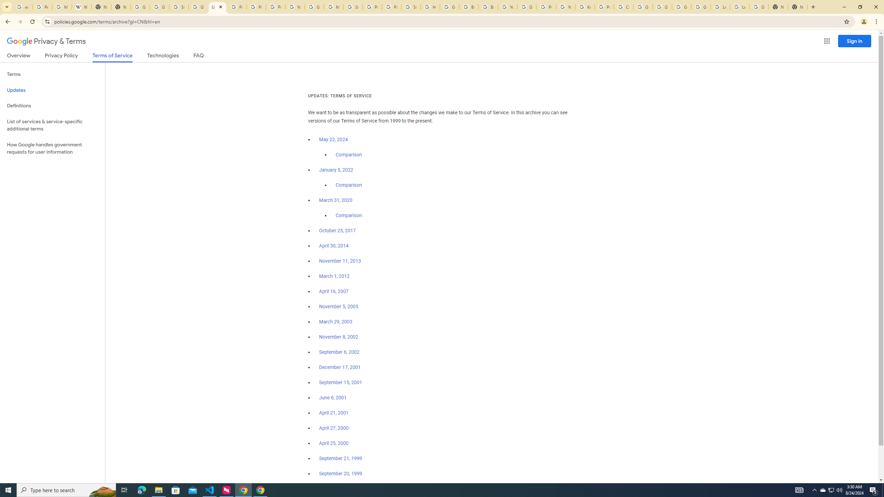 Image resolution: width=884 pixels, height=497 pixels. What do you see at coordinates (42, 7) in the screenshot?
I see `Personalization & Google Search results - Google Search Help` at bounding box center [42, 7].